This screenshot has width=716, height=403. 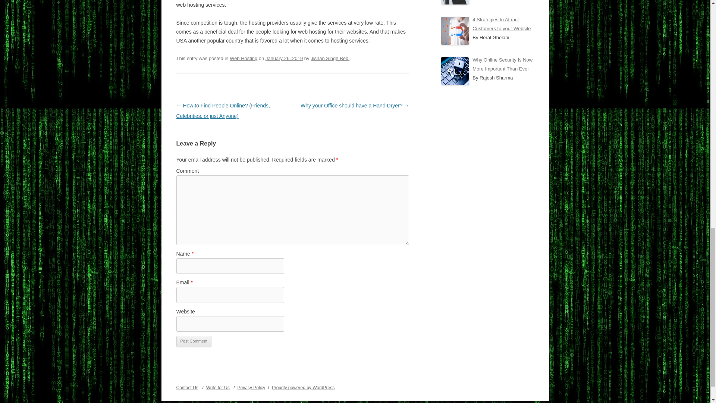 What do you see at coordinates (187, 388) in the screenshot?
I see `Contact Us` at bounding box center [187, 388].